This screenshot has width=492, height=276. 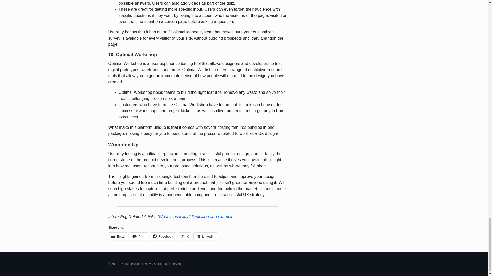 I want to click on Click to print, so click(x=139, y=236).